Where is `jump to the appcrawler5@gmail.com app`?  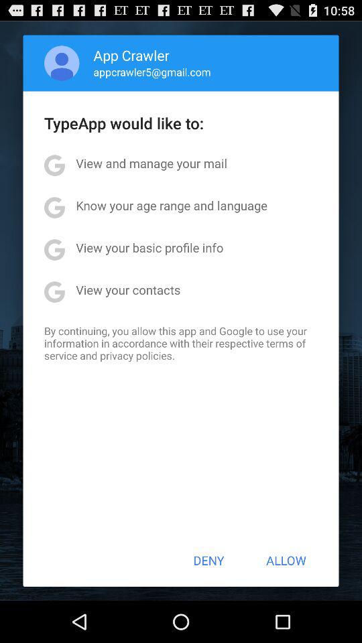 jump to the appcrawler5@gmail.com app is located at coordinates (152, 72).